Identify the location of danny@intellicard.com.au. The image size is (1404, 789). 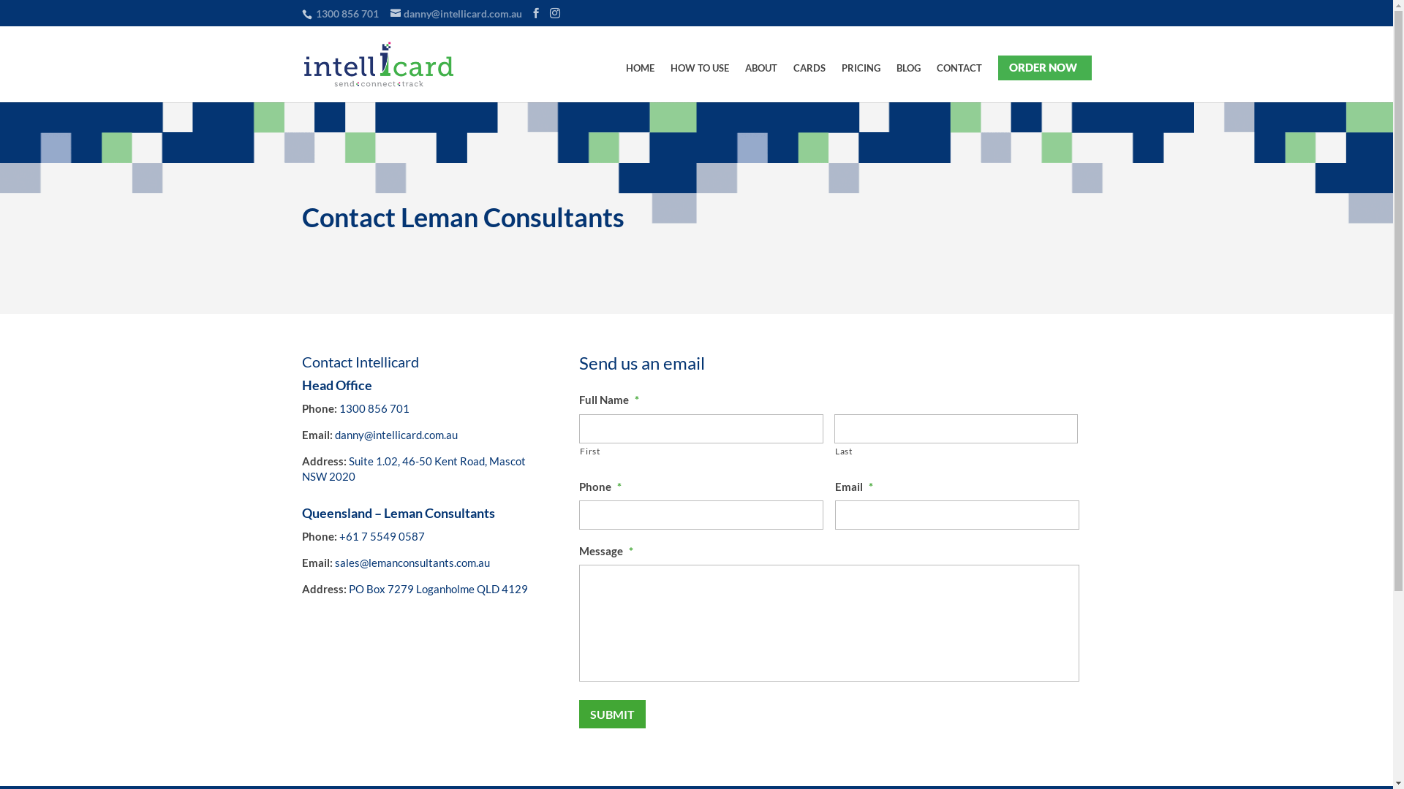
(396, 435).